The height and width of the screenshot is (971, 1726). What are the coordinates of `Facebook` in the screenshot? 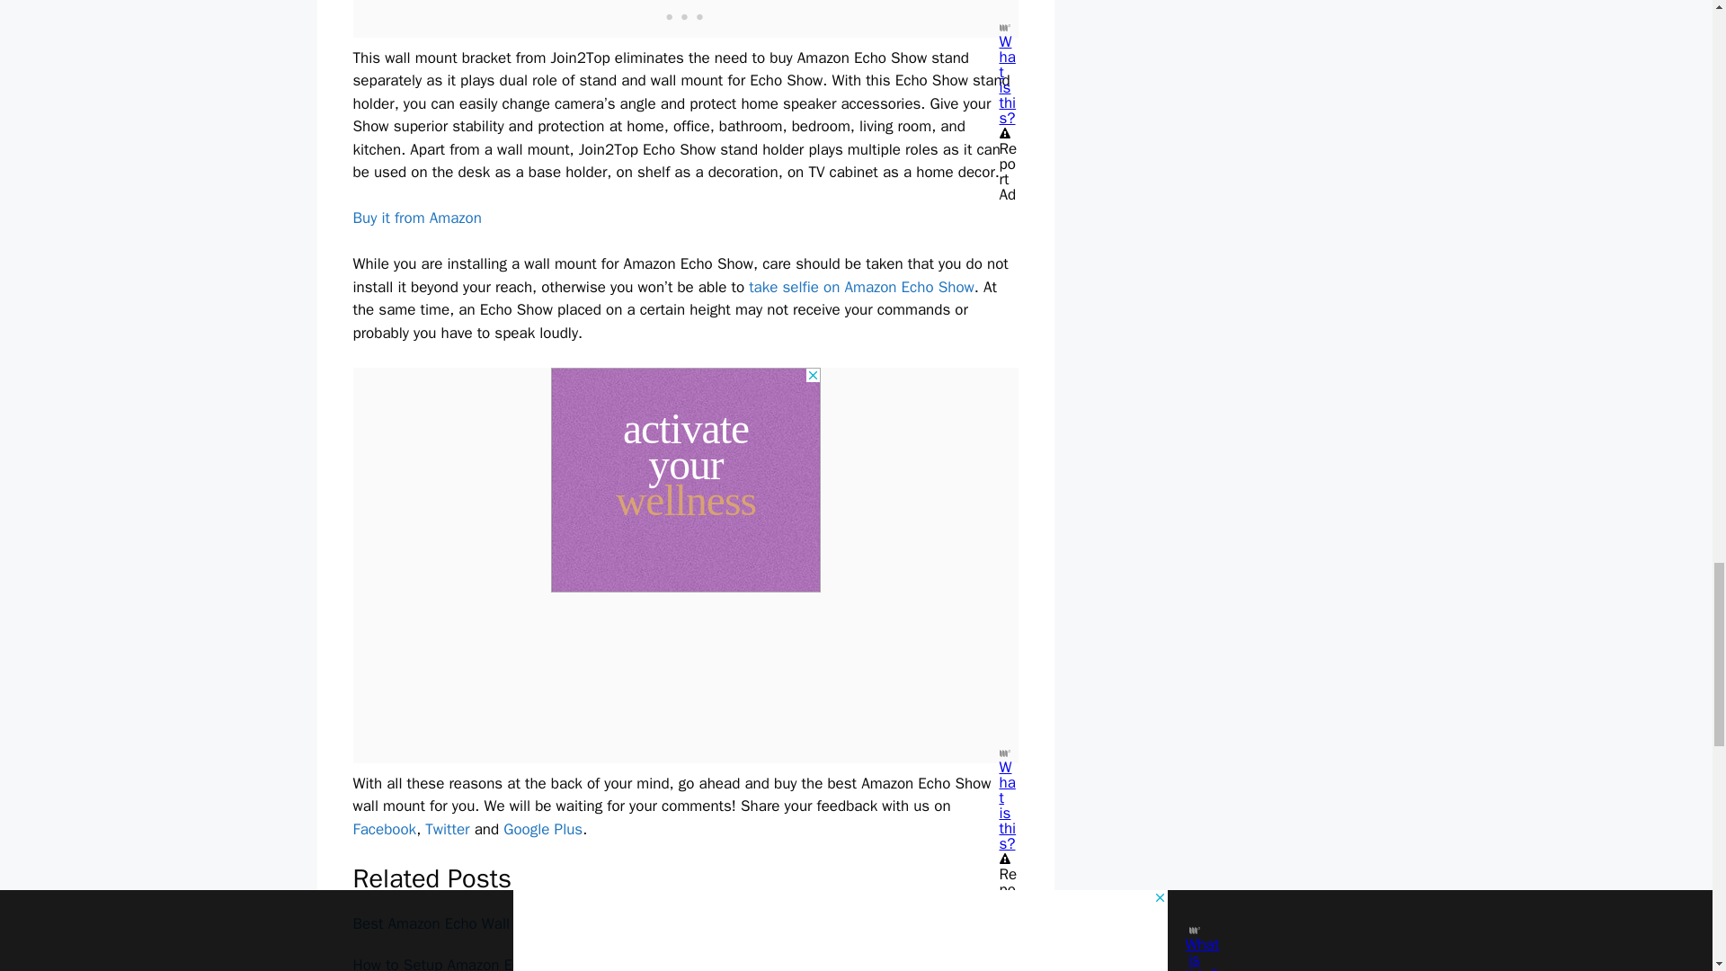 It's located at (383, 829).